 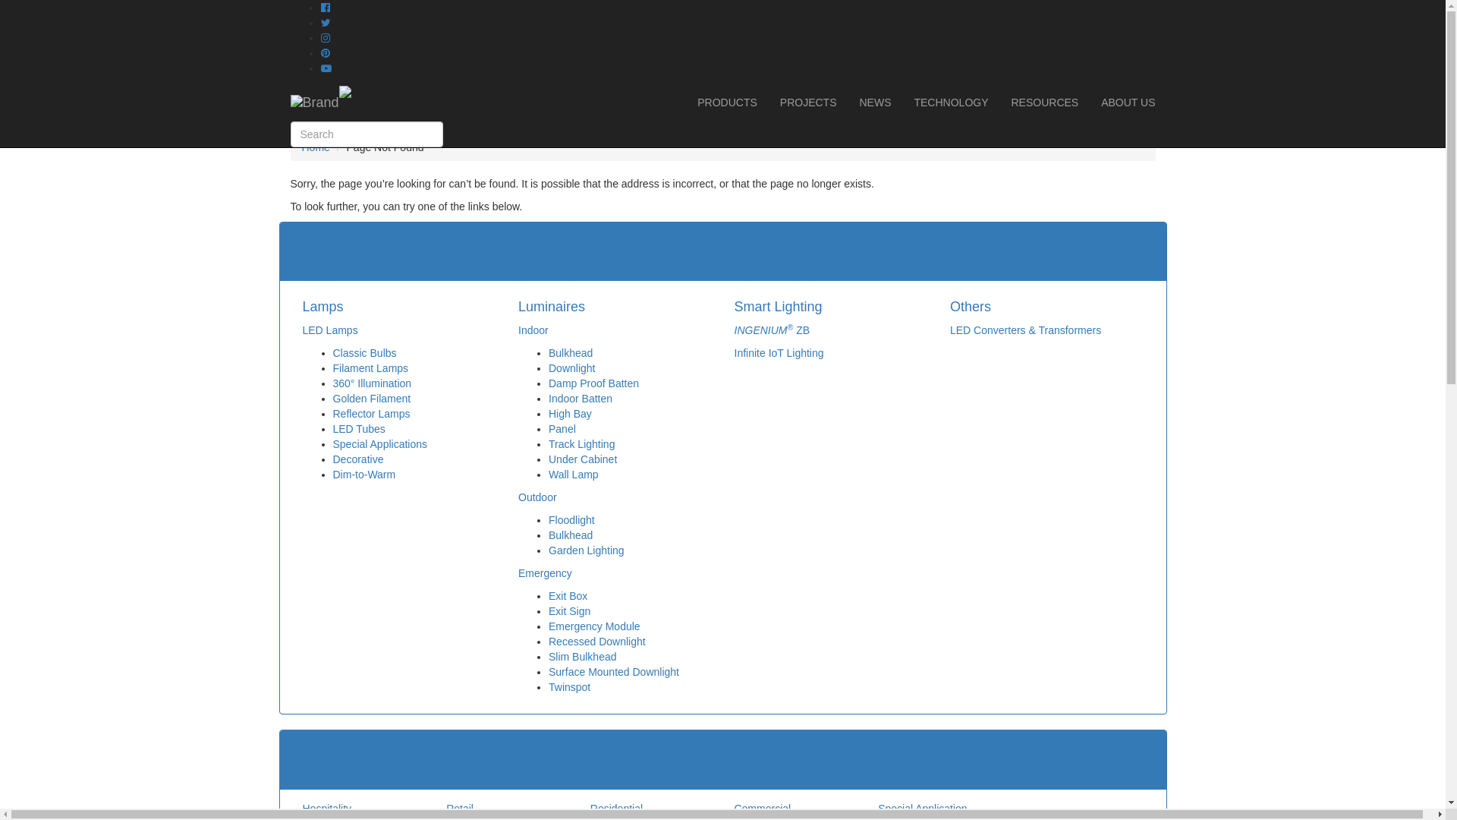 I want to click on Lamps, so click(x=323, y=307).